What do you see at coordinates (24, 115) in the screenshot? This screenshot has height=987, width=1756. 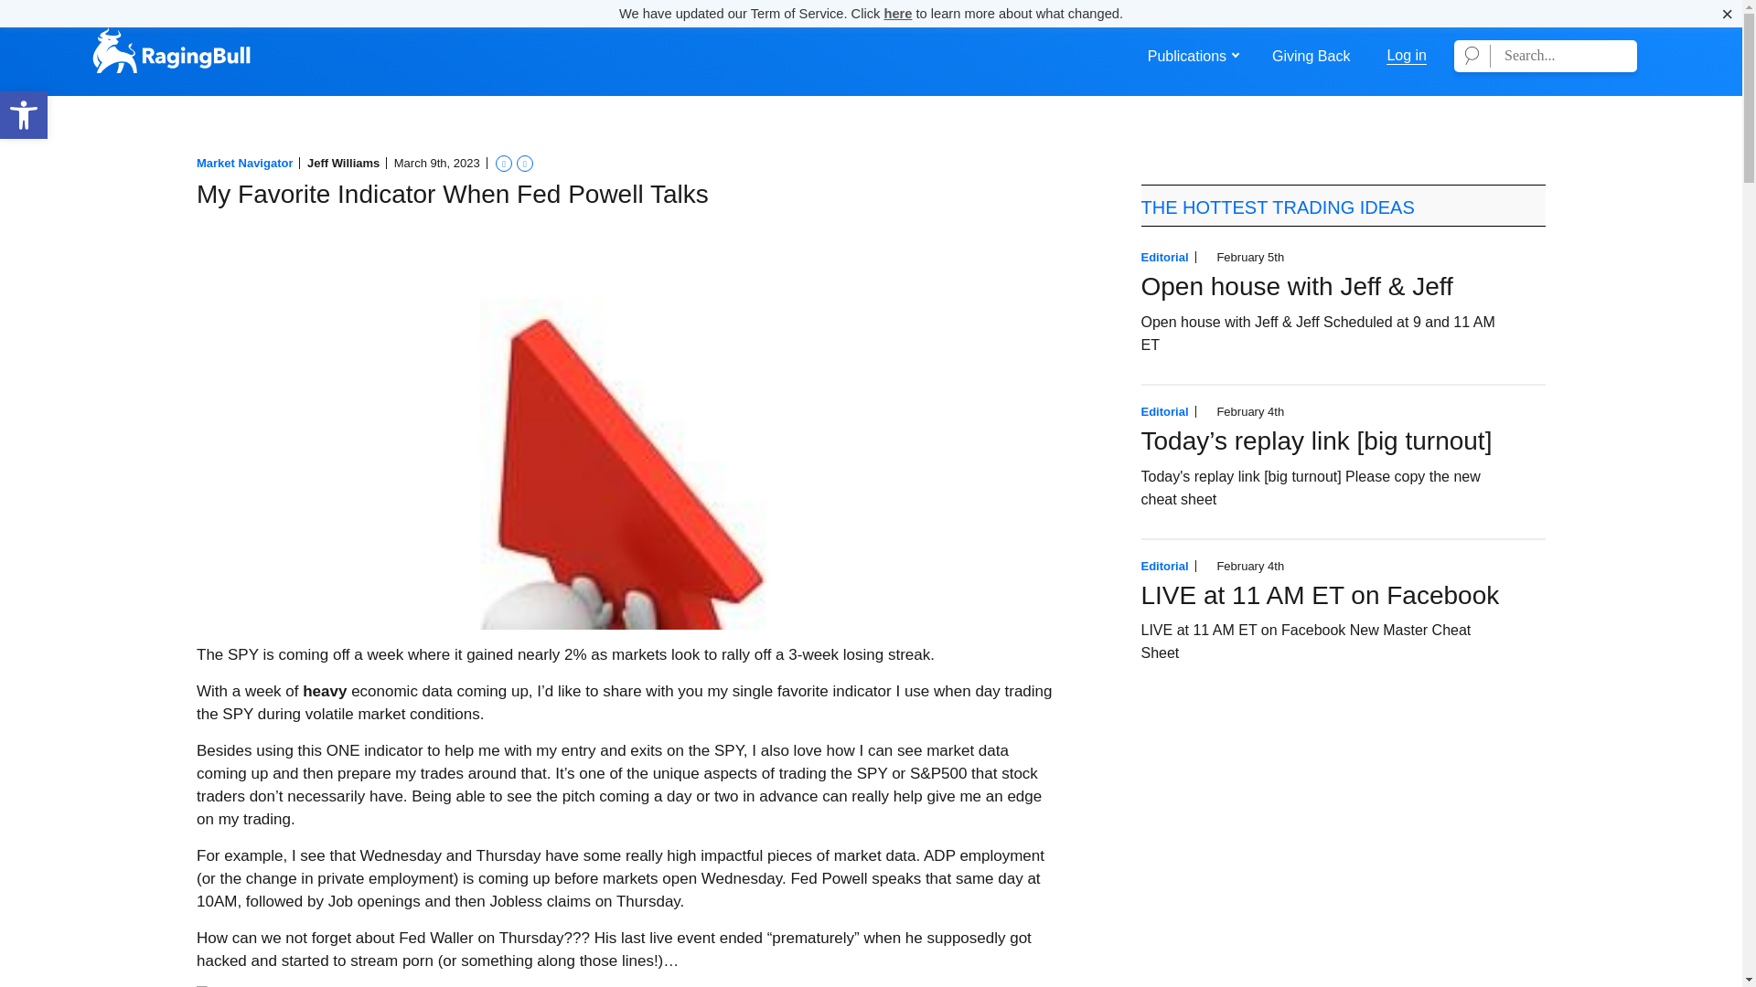 I see `Accessibility Tools` at bounding box center [24, 115].